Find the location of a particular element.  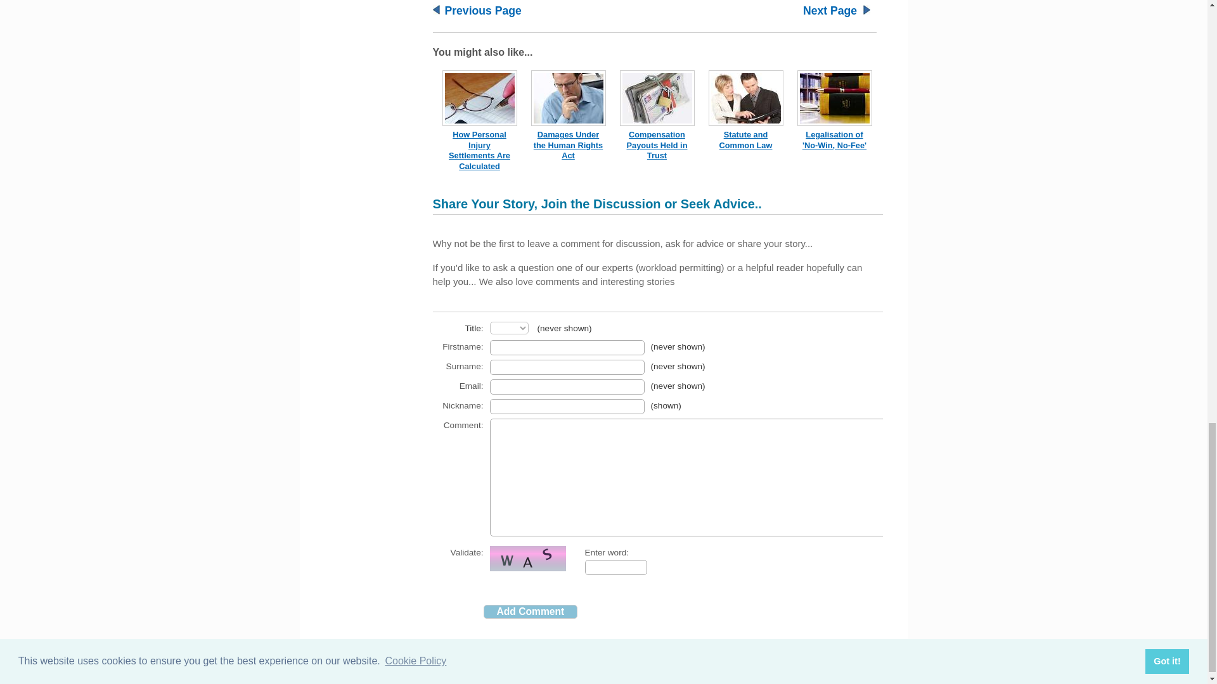

Legalisation of 'No-Win, No-Fee' is located at coordinates (834, 139).